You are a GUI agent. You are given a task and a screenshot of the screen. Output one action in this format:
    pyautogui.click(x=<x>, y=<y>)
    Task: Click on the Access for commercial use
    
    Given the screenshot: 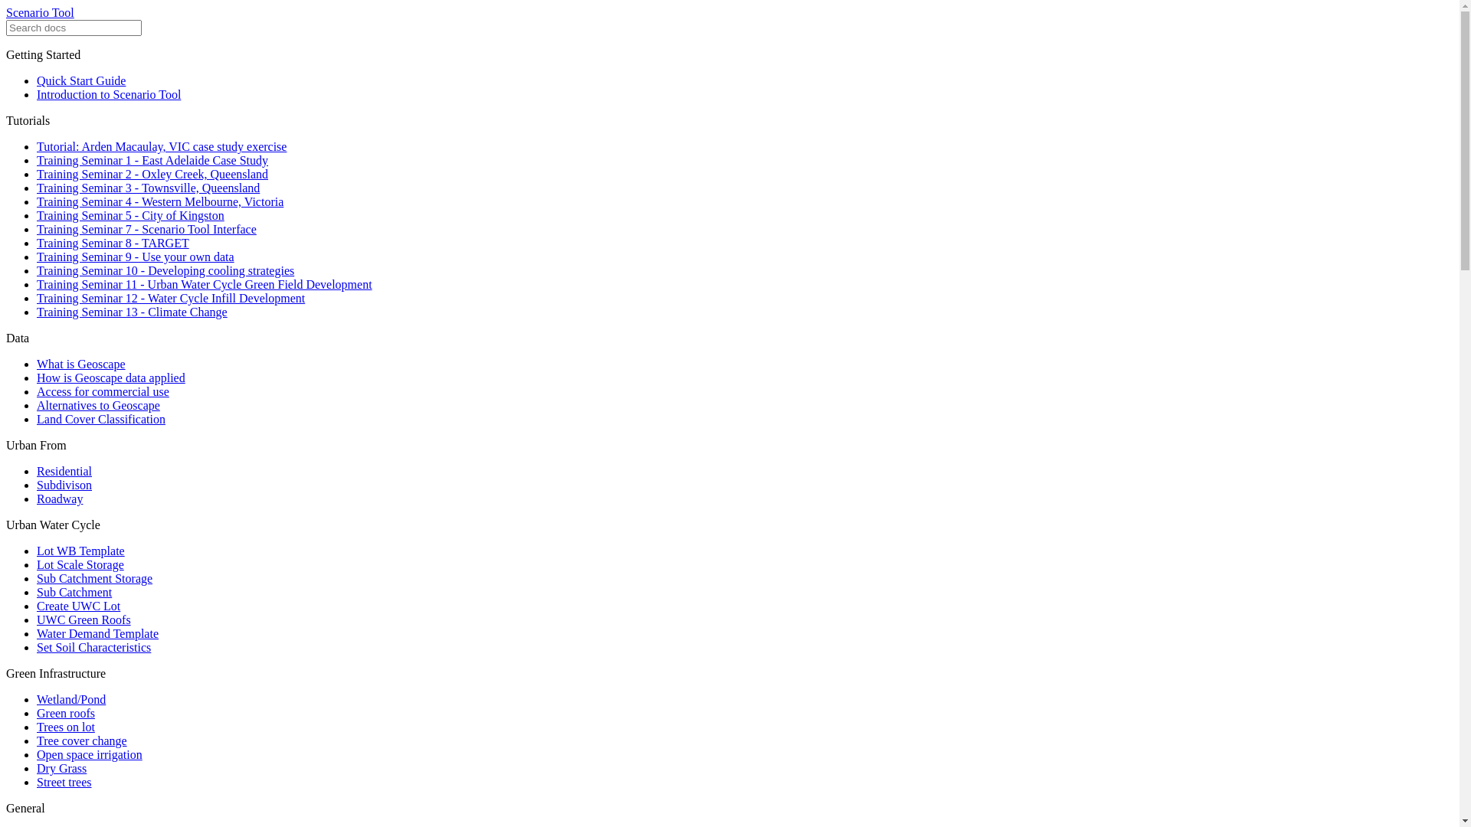 What is the action you would take?
    pyautogui.click(x=103, y=392)
    